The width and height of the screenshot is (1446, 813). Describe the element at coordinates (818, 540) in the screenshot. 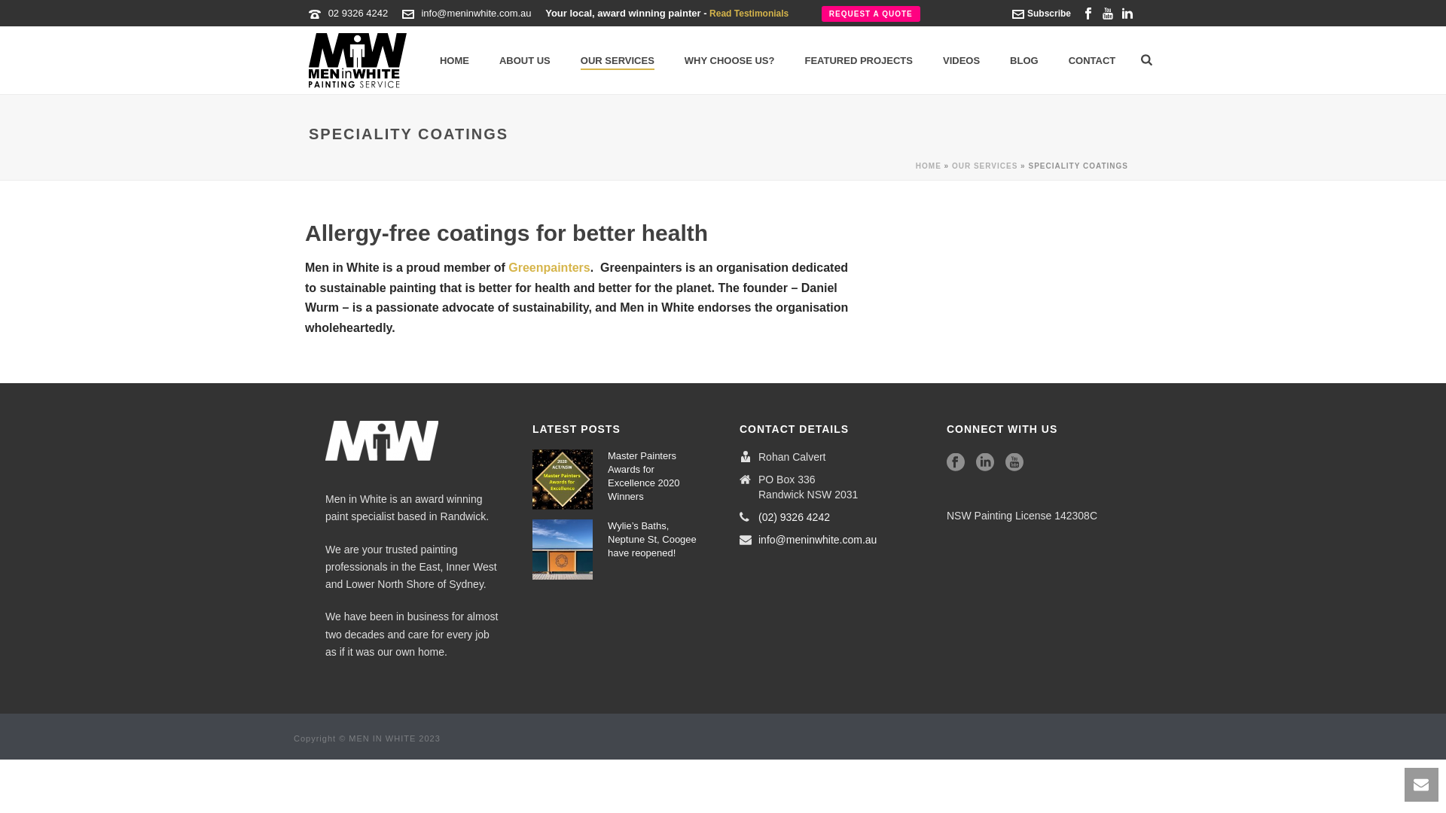

I see `info@meninwhite.com.au` at that location.